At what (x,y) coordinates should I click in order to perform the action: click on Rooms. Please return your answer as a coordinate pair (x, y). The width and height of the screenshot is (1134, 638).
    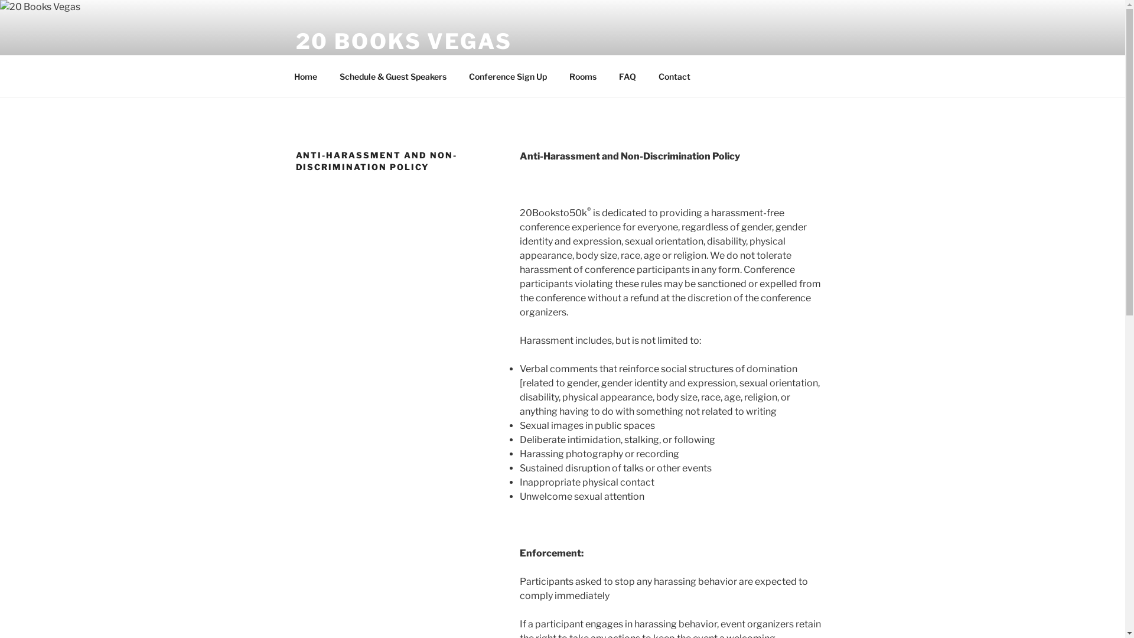
    Looking at the image, I should click on (582, 76).